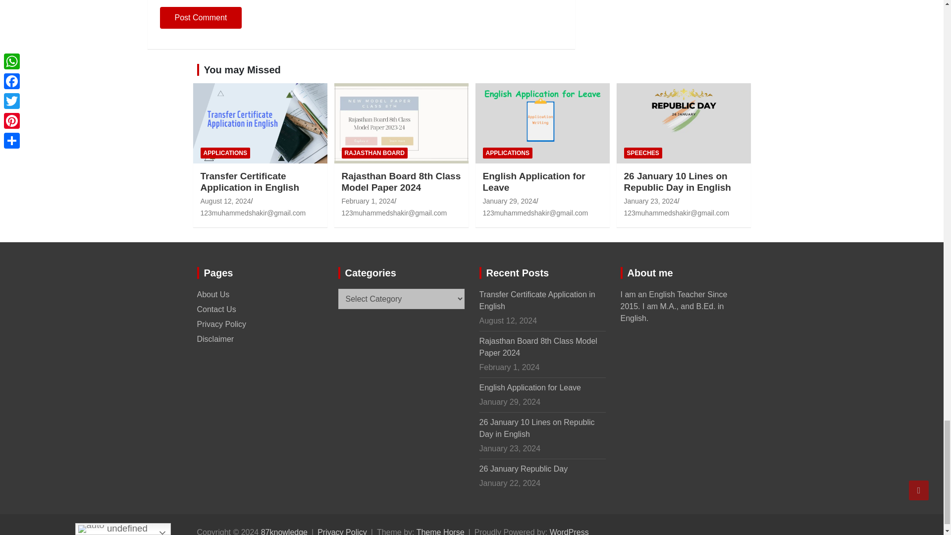 Image resolution: width=951 pixels, height=535 pixels. I want to click on Post Comment, so click(200, 18).